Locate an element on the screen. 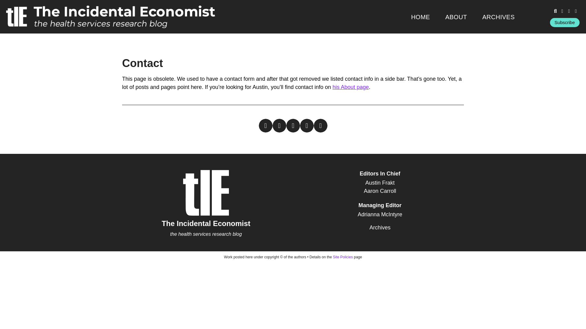 Image resolution: width=586 pixels, height=329 pixels. Adrianna McIntyre is located at coordinates (380, 214).